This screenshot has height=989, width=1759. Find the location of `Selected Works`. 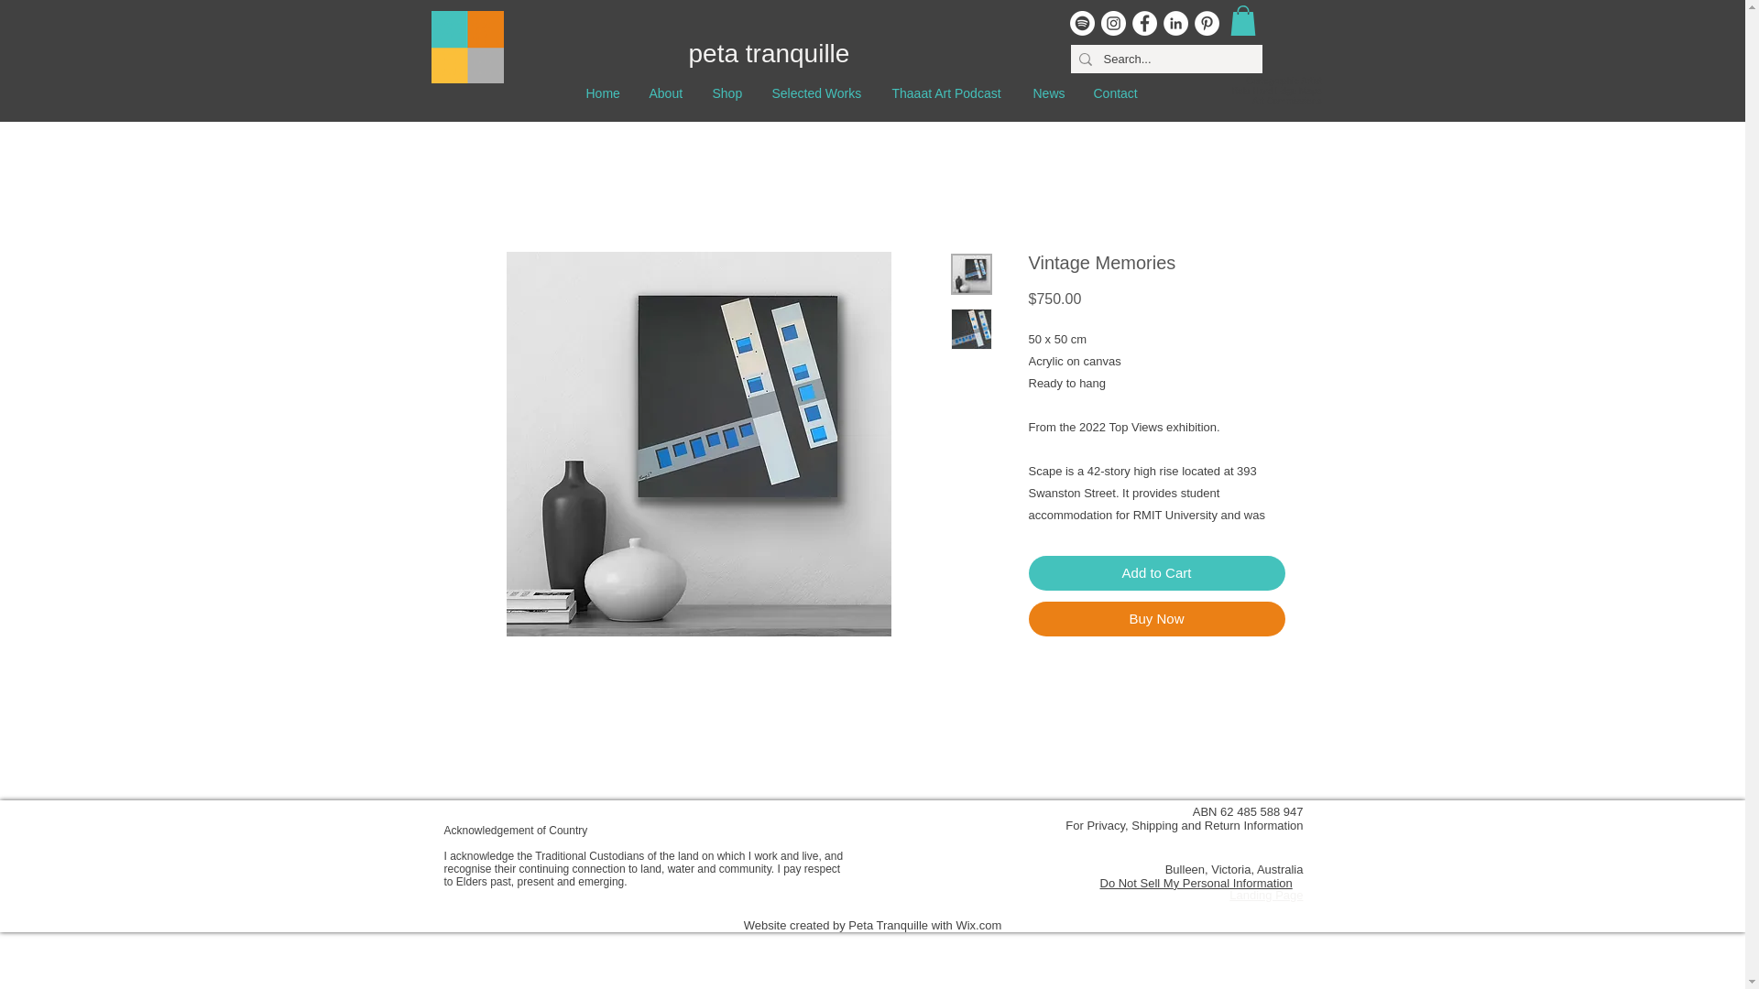

Selected Works is located at coordinates (815, 93).